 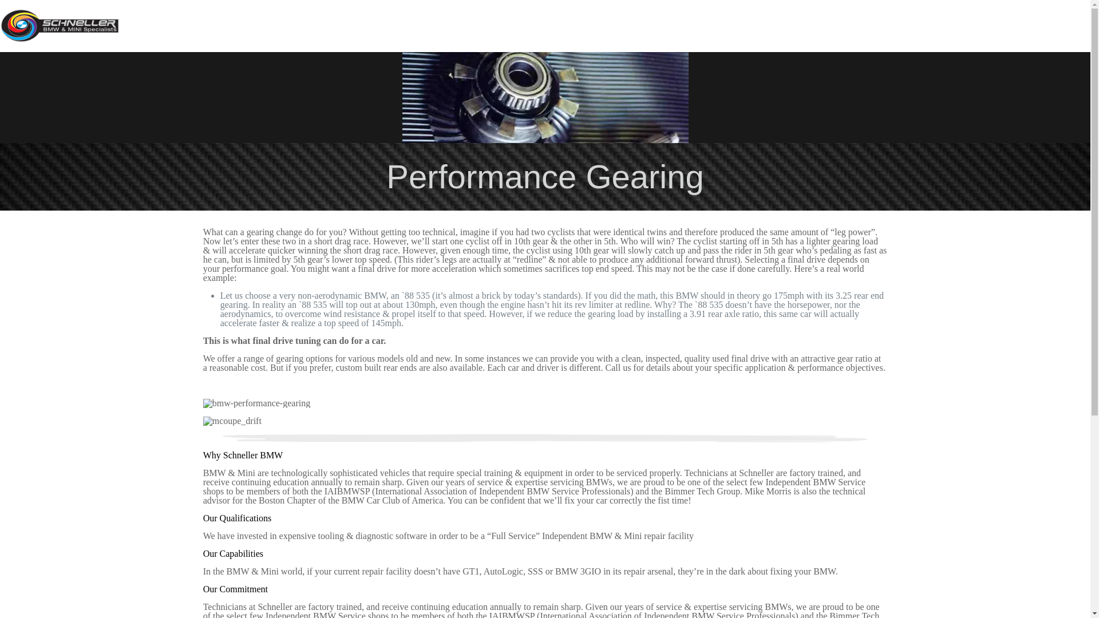 What do you see at coordinates (895, 25) in the screenshot?
I see `E30 Experts` at bounding box center [895, 25].